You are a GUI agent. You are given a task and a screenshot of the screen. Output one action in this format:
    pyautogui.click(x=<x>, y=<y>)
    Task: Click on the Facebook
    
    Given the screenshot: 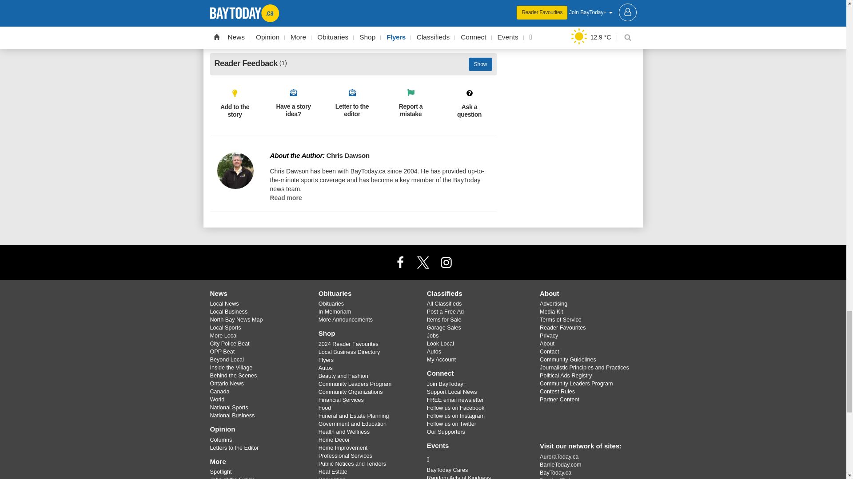 What is the action you would take?
    pyautogui.click(x=400, y=262)
    